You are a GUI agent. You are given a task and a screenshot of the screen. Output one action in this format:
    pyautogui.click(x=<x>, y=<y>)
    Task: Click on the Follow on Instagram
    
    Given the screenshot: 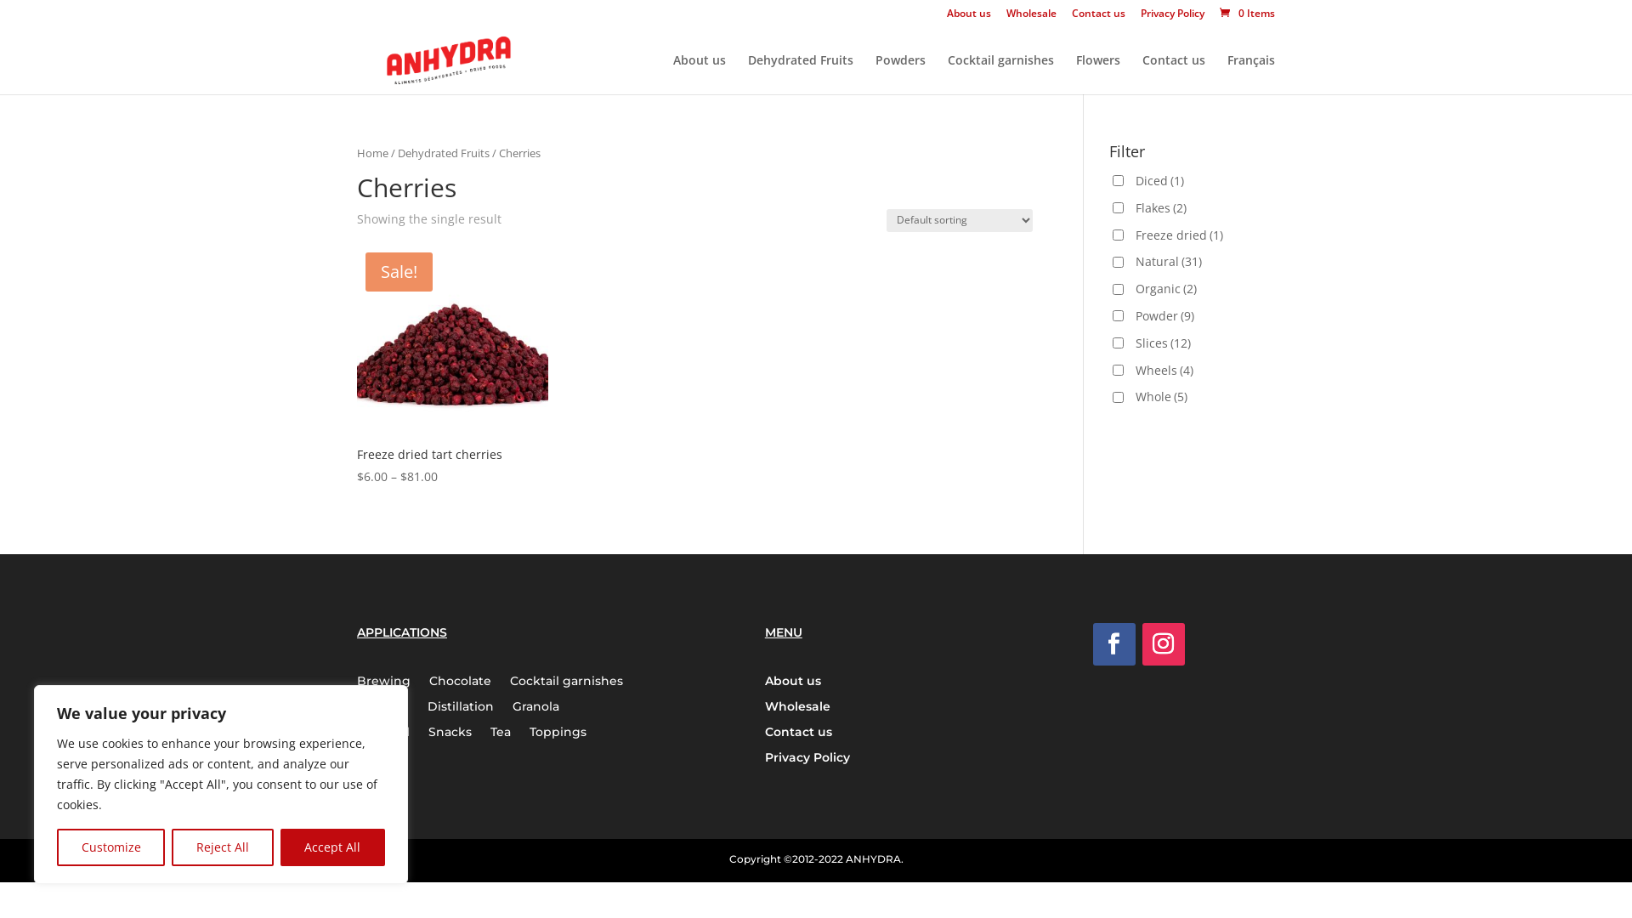 What is the action you would take?
    pyautogui.click(x=1164, y=644)
    